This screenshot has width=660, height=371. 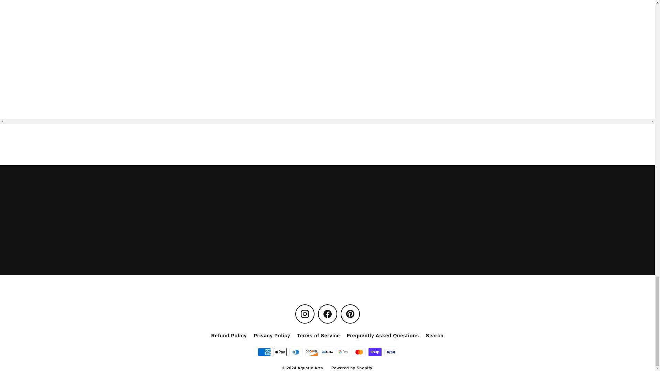 I want to click on Google Pay, so click(x=343, y=352).